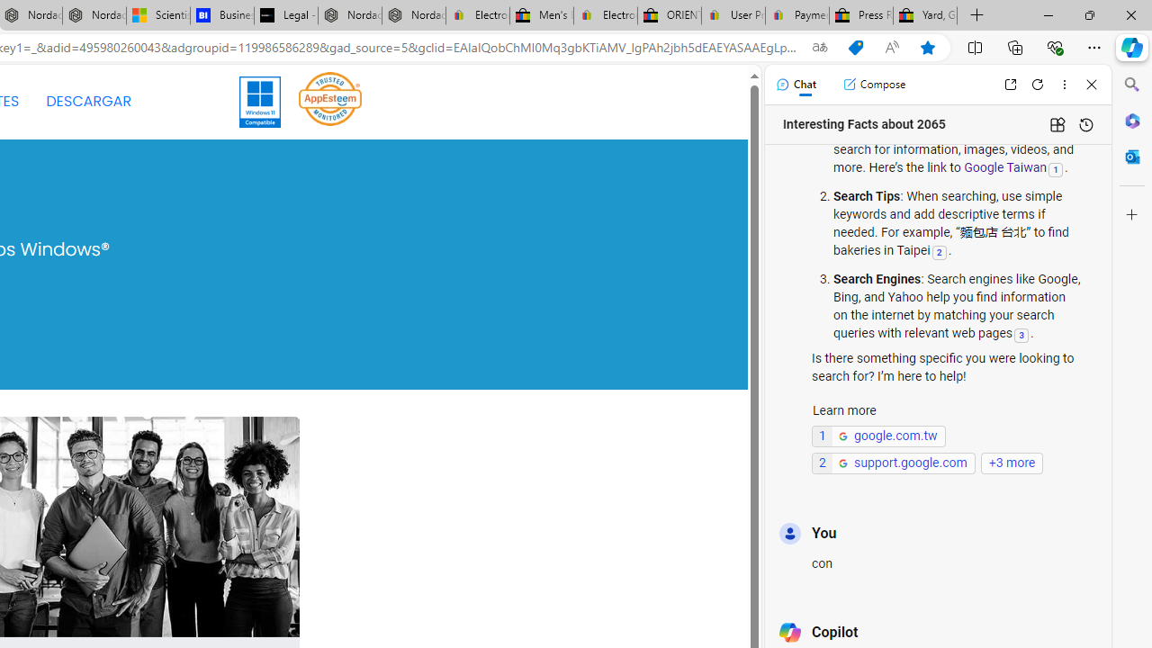 Image resolution: width=1152 pixels, height=648 pixels. What do you see at coordinates (605, 16) in the screenshot?
I see `Electronics, Cars, Fashion, Collectibles & More | eBay` at bounding box center [605, 16].